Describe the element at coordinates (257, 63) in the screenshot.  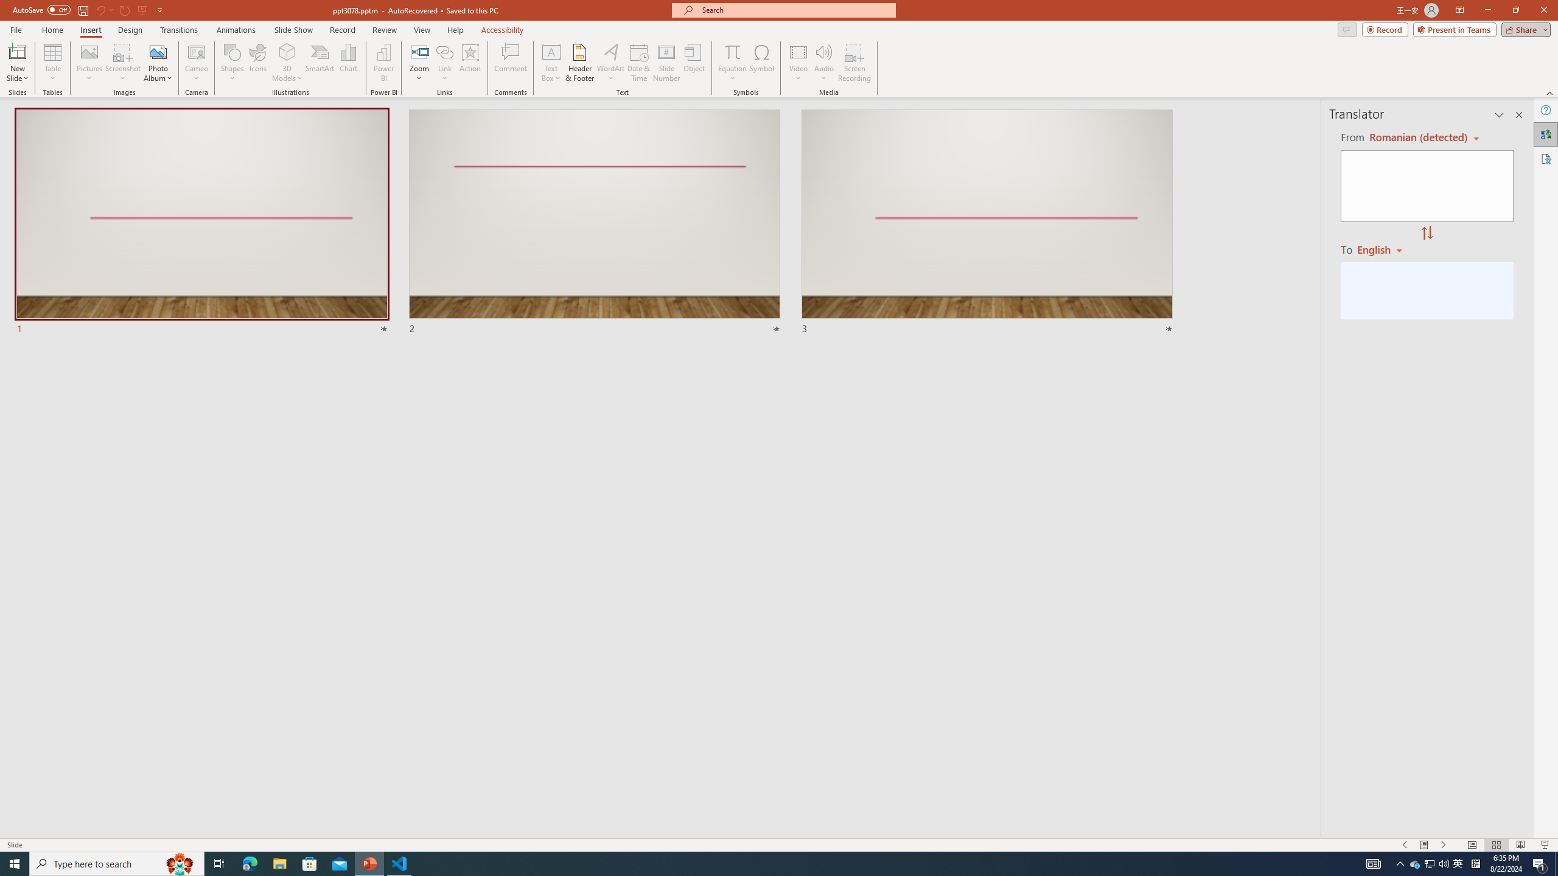
I see `Icons` at that location.